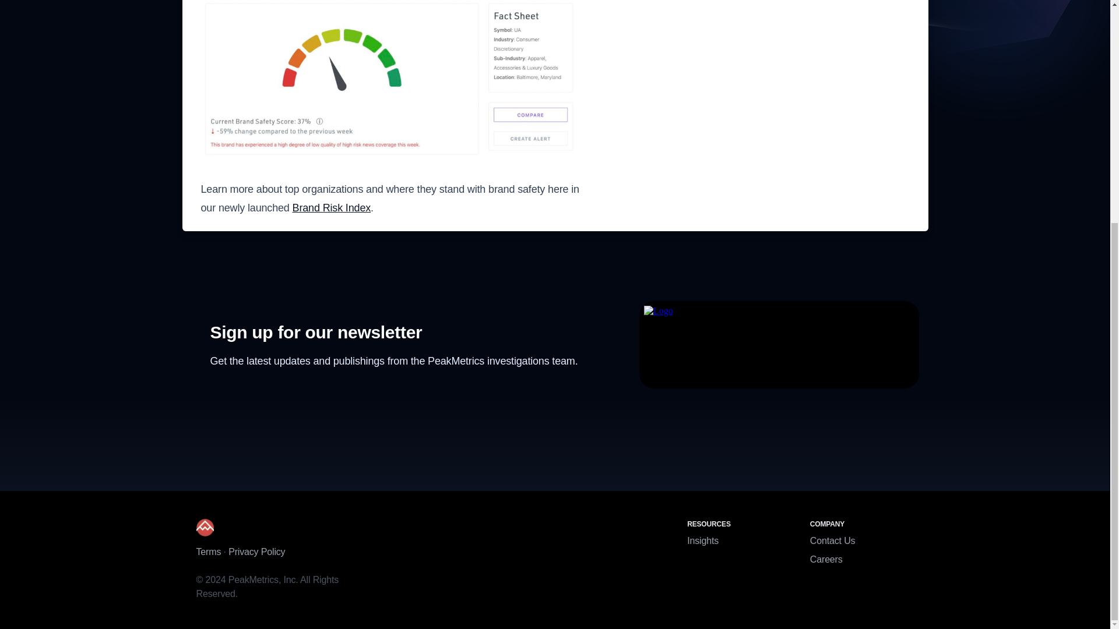  I want to click on Brand Risk Index, so click(332, 207).